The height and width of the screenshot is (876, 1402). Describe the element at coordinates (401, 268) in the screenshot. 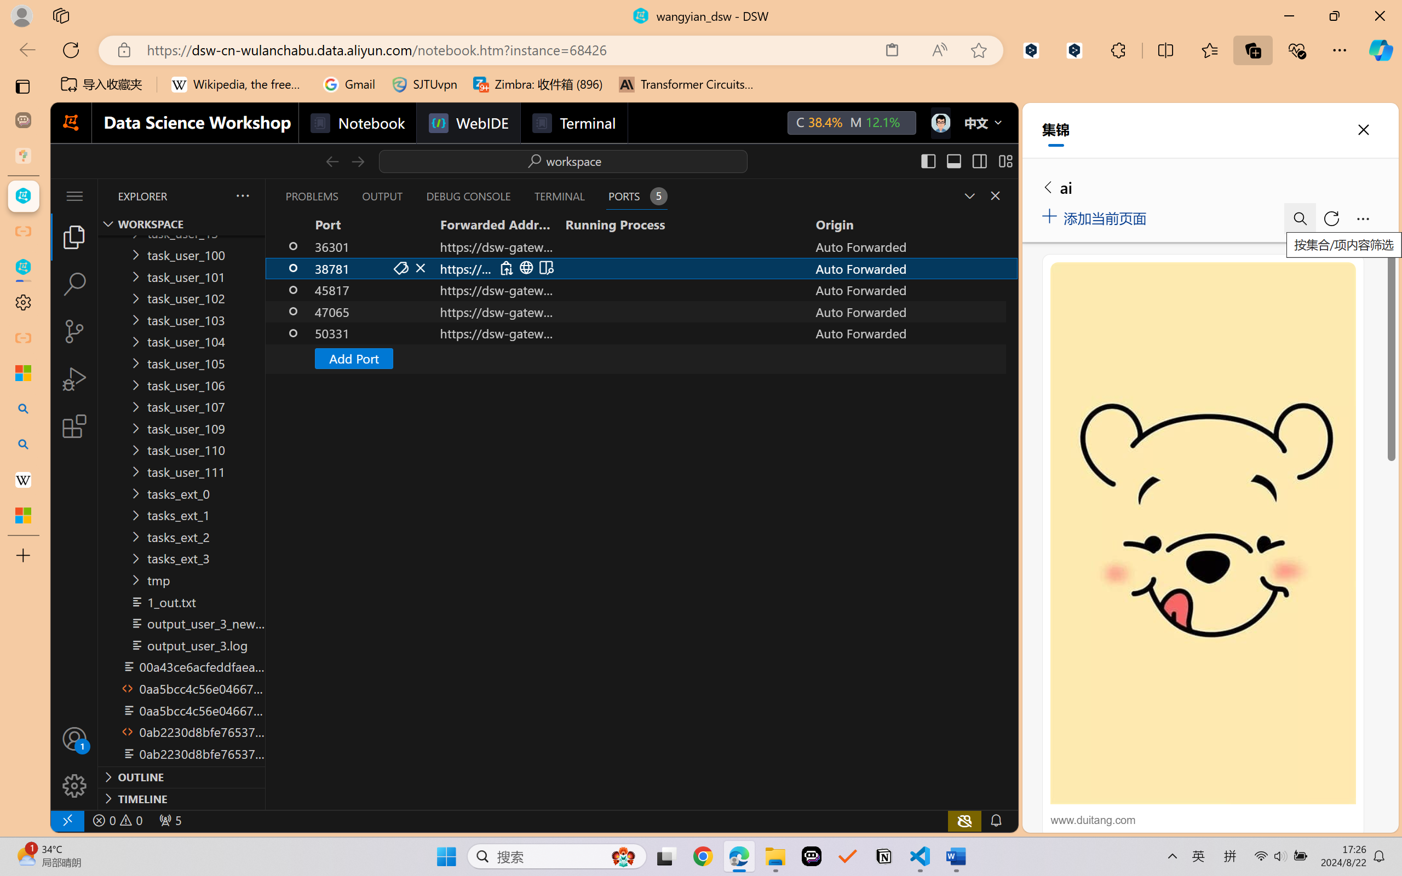

I see `Set Port Label (F2)` at that location.